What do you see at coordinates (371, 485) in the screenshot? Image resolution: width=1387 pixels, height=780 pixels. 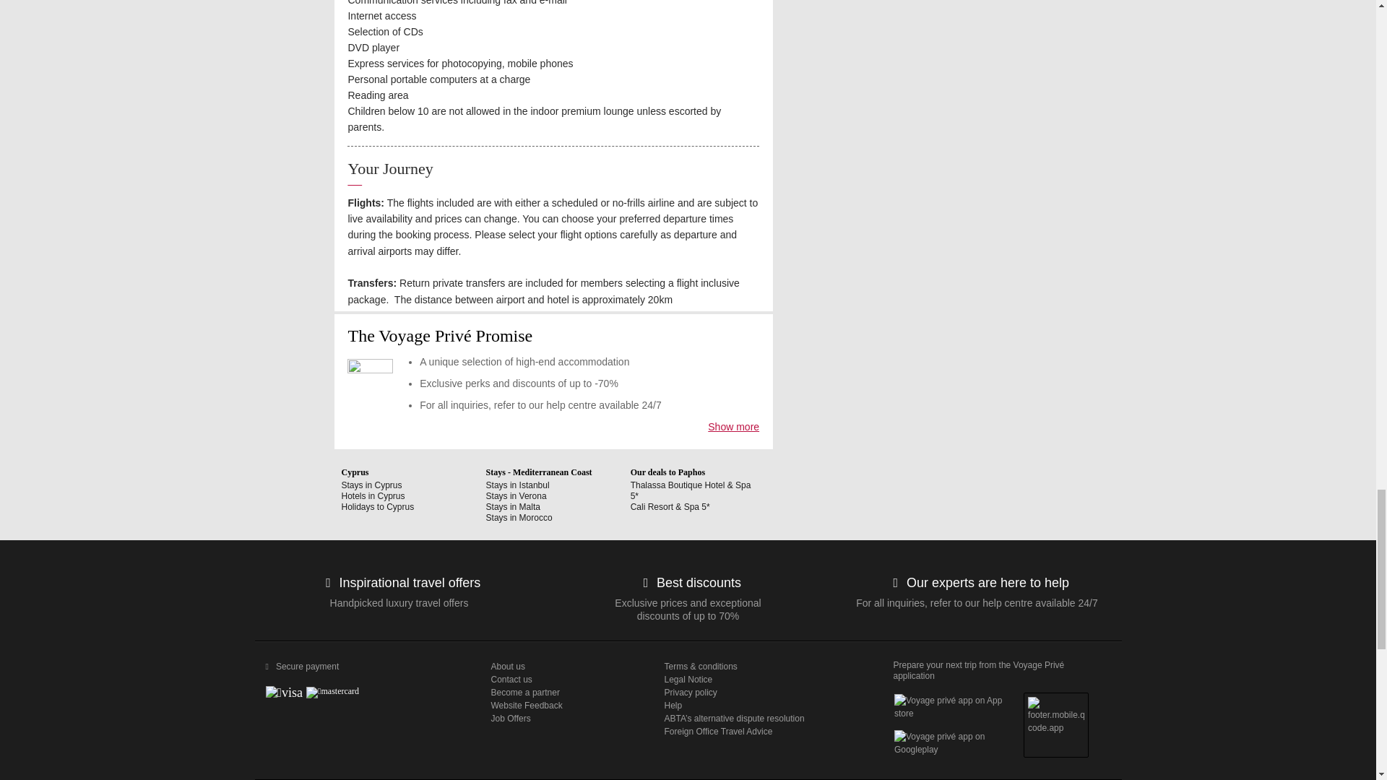 I see `Stays in Cyprus` at bounding box center [371, 485].